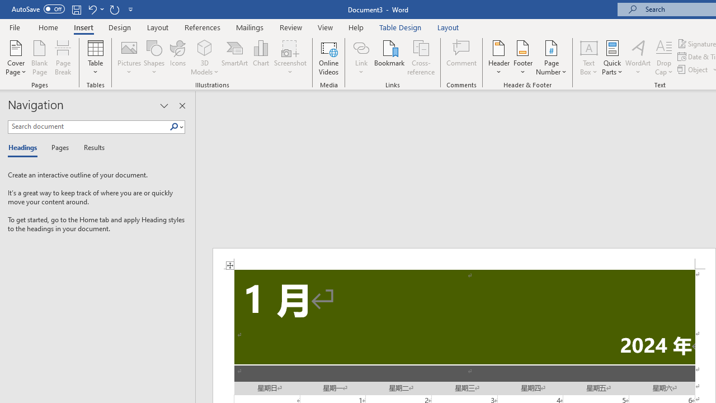 This screenshot has width=716, height=403. Describe the element at coordinates (464, 259) in the screenshot. I see `Header -Section 1-` at that location.